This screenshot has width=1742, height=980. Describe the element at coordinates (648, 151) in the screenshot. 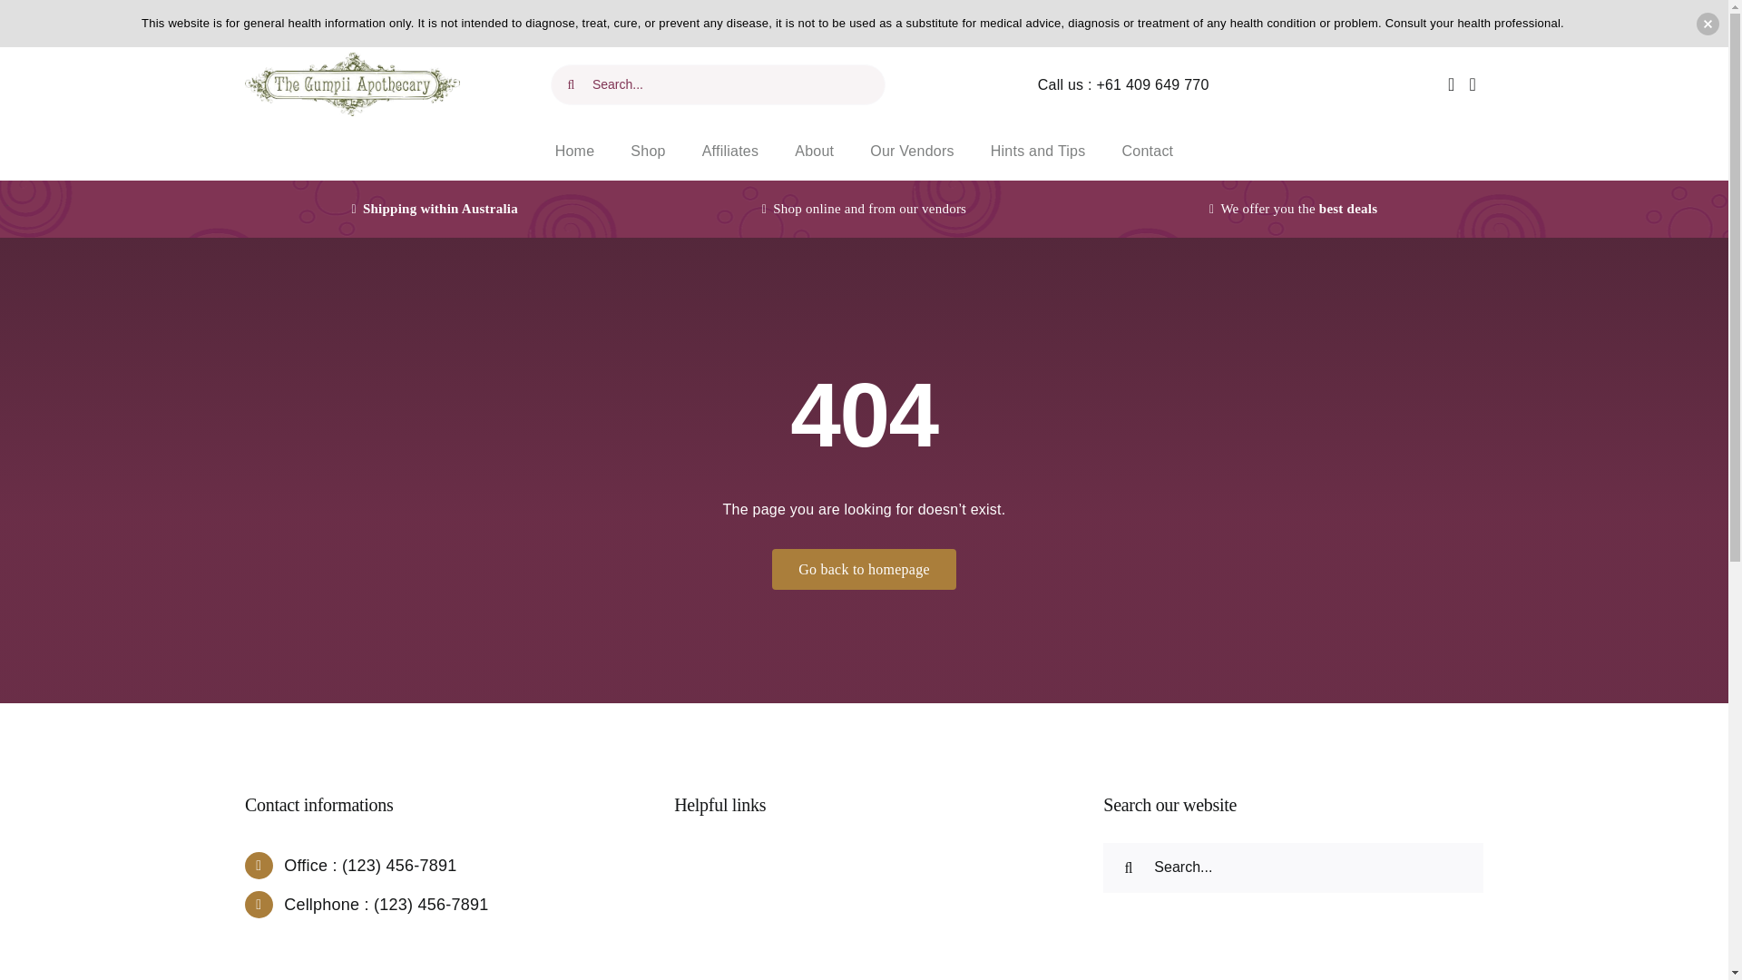

I see `Shop` at that location.